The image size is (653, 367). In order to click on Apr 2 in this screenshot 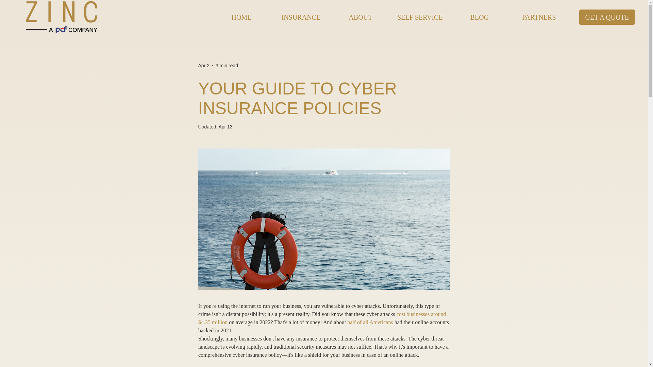, I will do `click(203, 65)`.